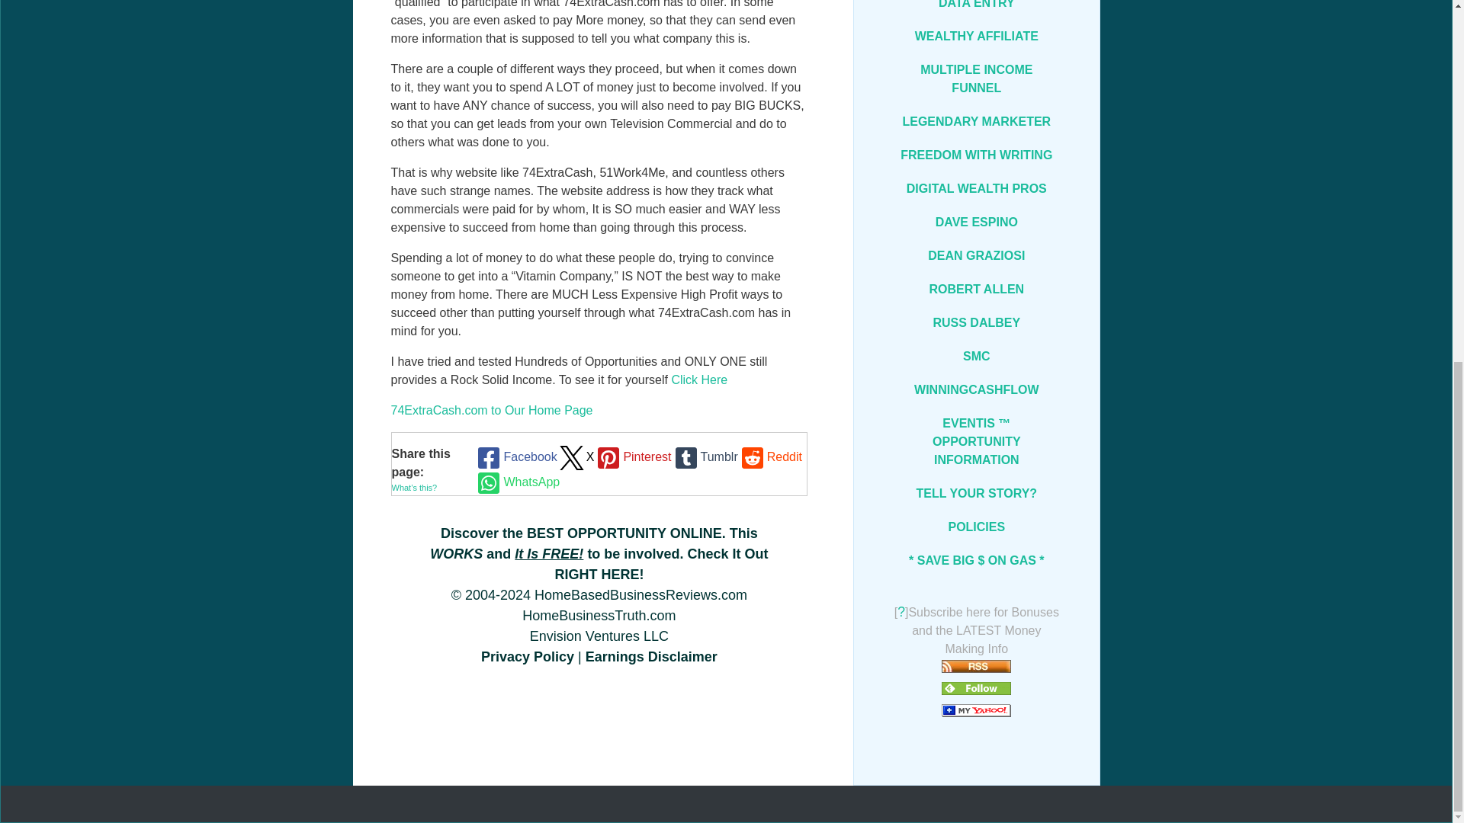 This screenshot has width=1464, height=823. What do you see at coordinates (705, 457) in the screenshot?
I see `Tumblr` at bounding box center [705, 457].